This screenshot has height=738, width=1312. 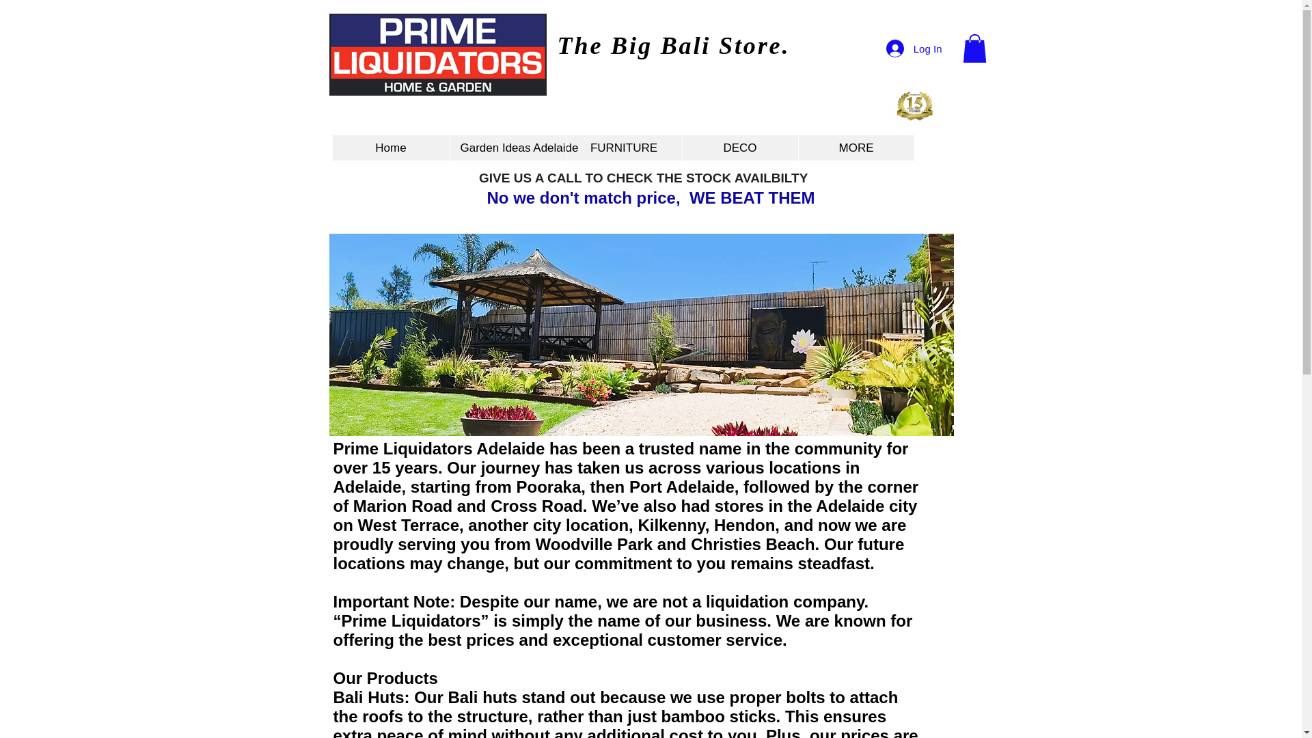 I want to click on DECO, so click(x=739, y=148).